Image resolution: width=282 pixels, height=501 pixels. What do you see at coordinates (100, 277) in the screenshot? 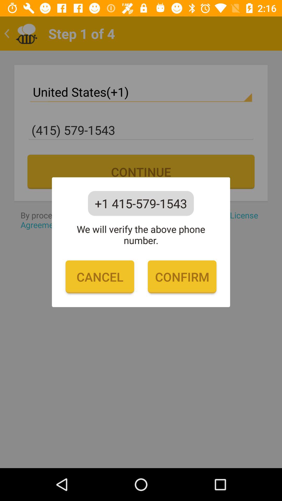
I see `launch item to the left of the confirm item` at bounding box center [100, 277].